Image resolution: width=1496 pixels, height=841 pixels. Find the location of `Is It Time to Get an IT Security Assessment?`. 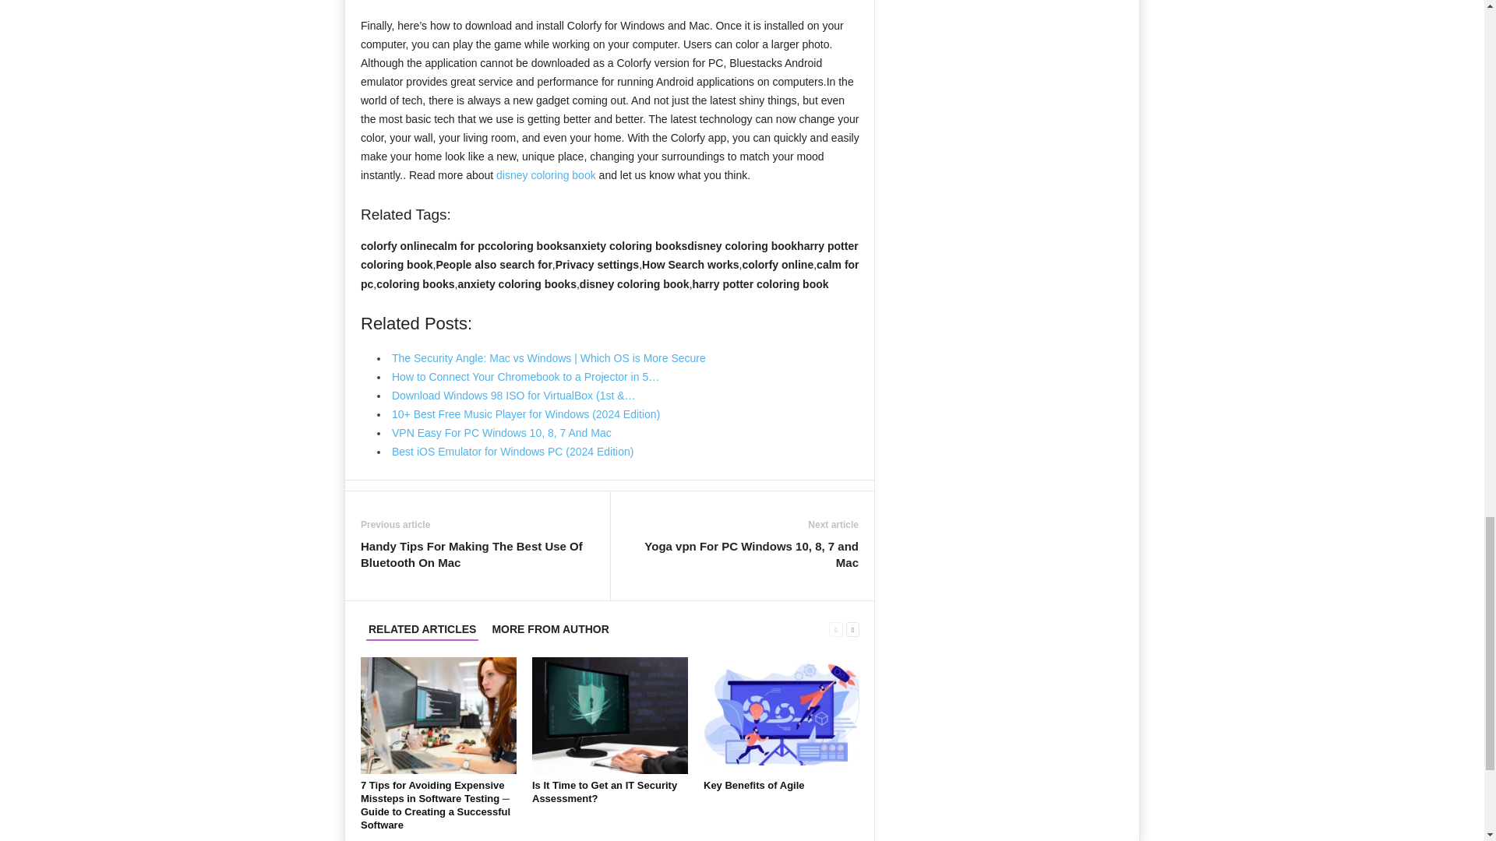

Is It Time to Get an IT Security Assessment? is located at coordinates (605, 791).